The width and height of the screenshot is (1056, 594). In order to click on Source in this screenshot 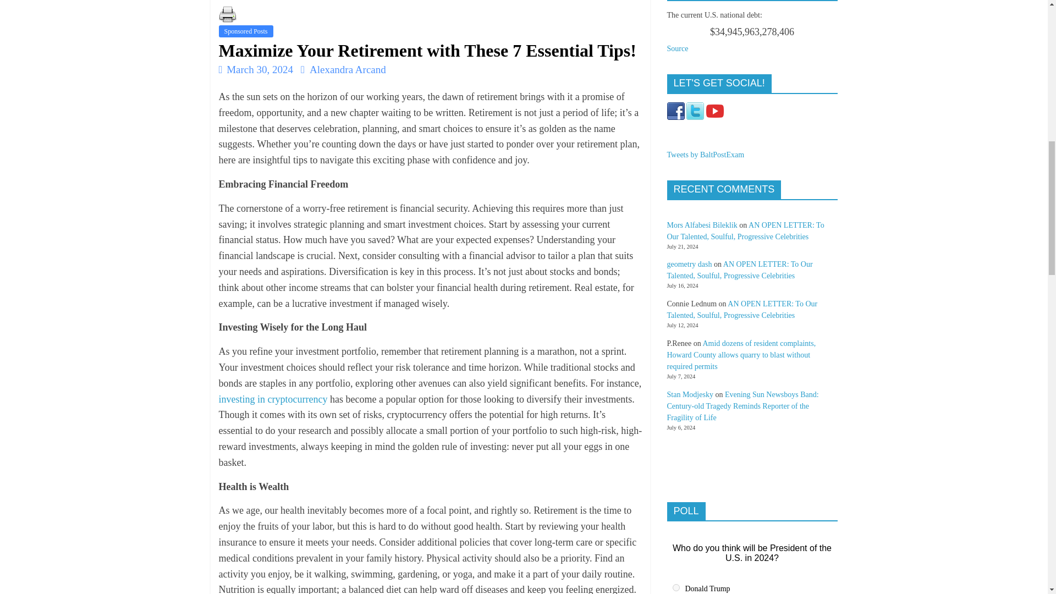, I will do `click(677, 48)`.